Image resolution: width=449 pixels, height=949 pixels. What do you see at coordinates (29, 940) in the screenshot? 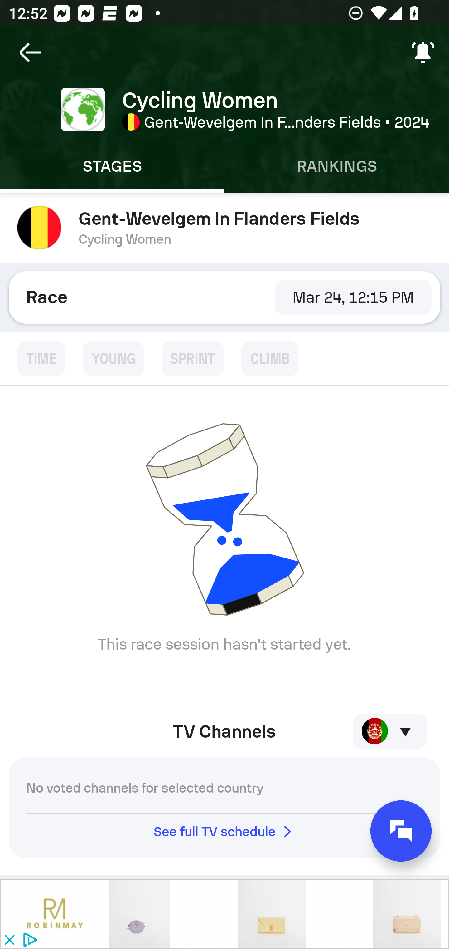
I see `privacy_small` at bounding box center [29, 940].